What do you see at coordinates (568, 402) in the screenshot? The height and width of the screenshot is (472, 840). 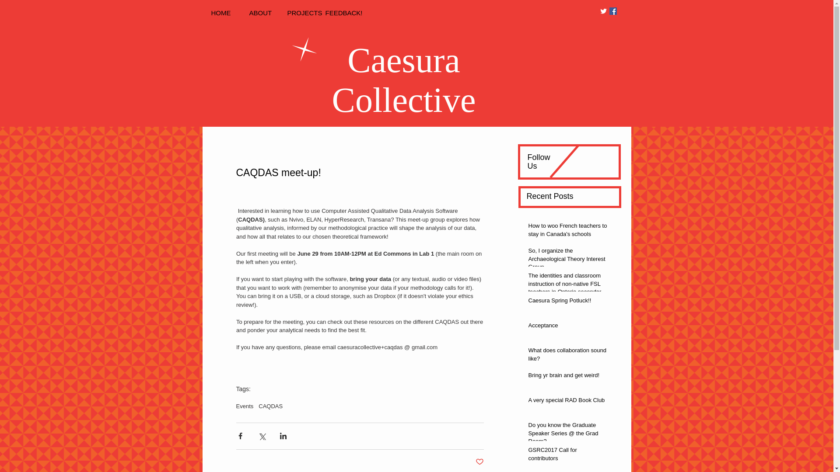 I see `A very special RAD Book Club` at bounding box center [568, 402].